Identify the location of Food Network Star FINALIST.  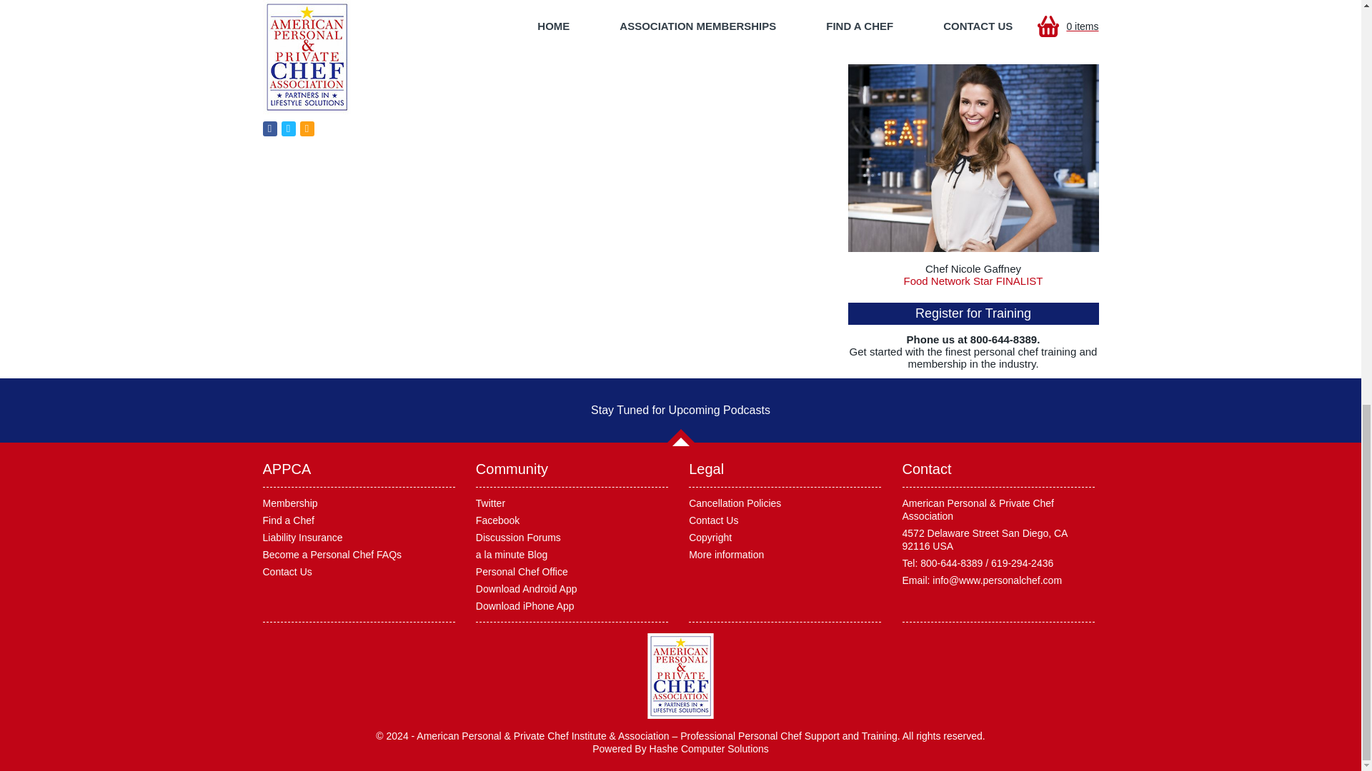
(973, 280).